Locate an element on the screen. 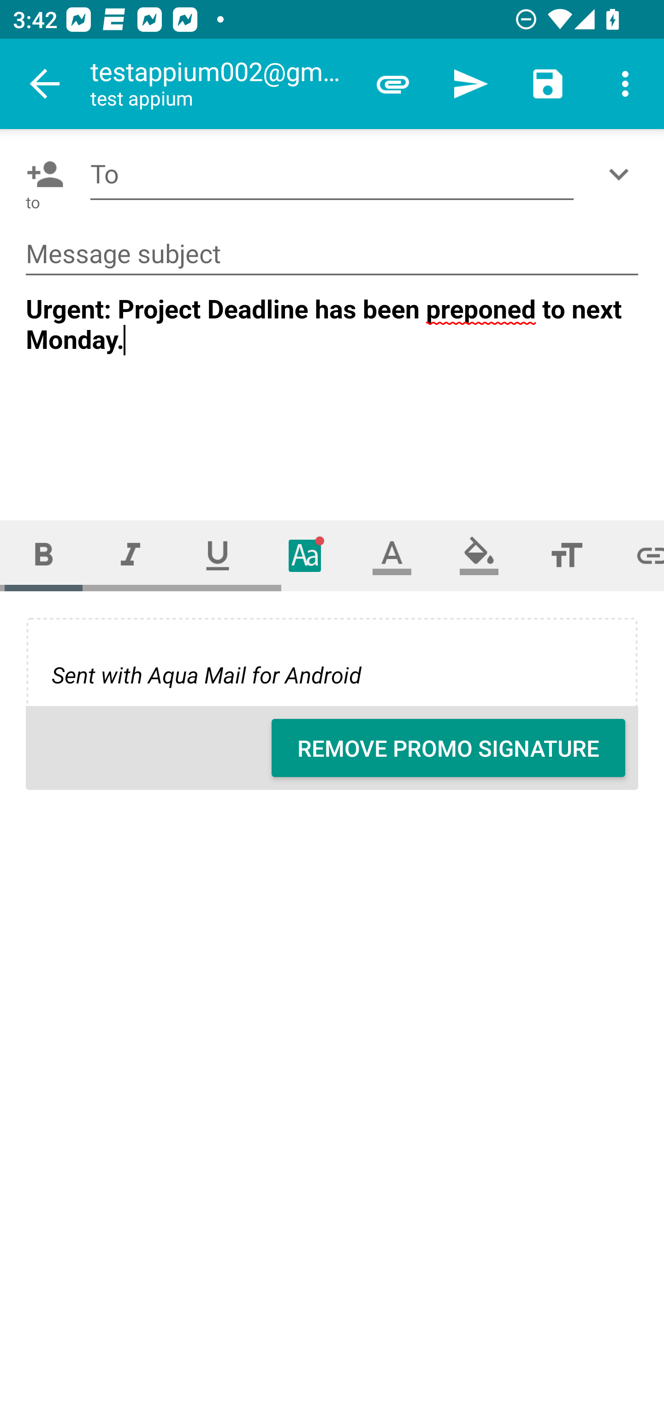 This screenshot has height=1401, width=664. Navigate up is located at coordinates (45, 84).